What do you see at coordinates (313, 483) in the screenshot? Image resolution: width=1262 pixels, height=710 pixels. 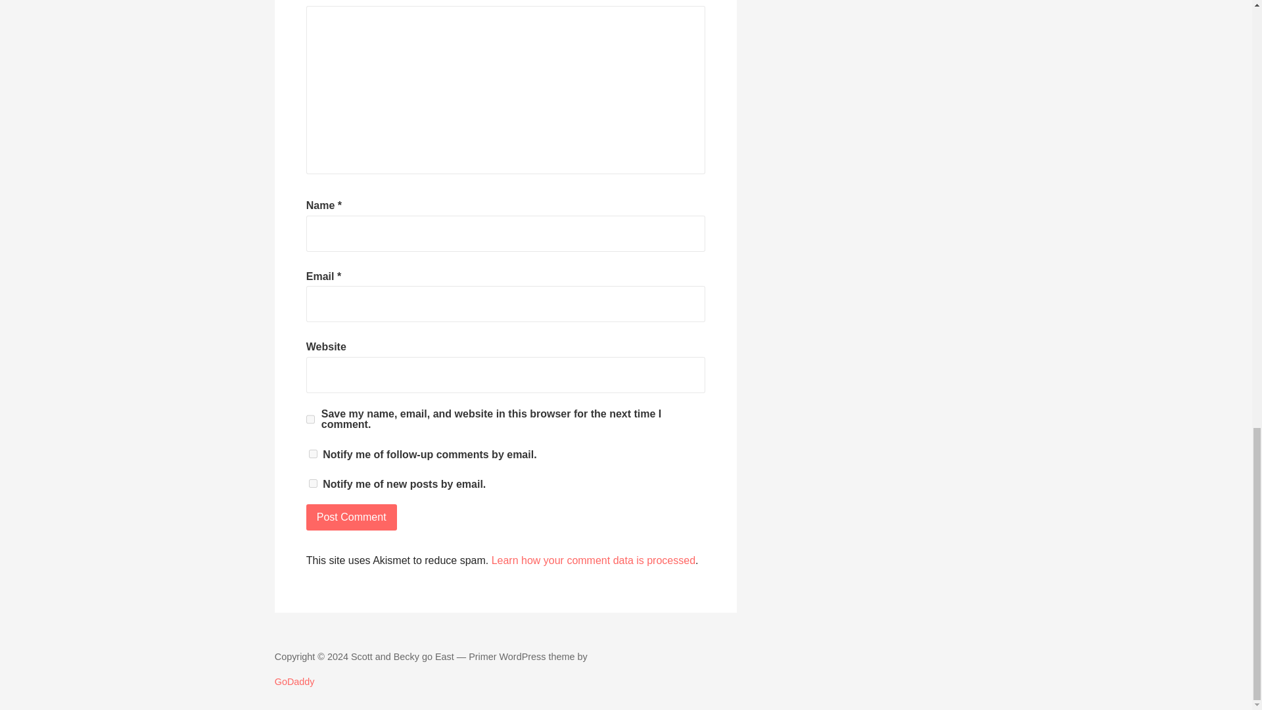 I see `subscribe` at bounding box center [313, 483].